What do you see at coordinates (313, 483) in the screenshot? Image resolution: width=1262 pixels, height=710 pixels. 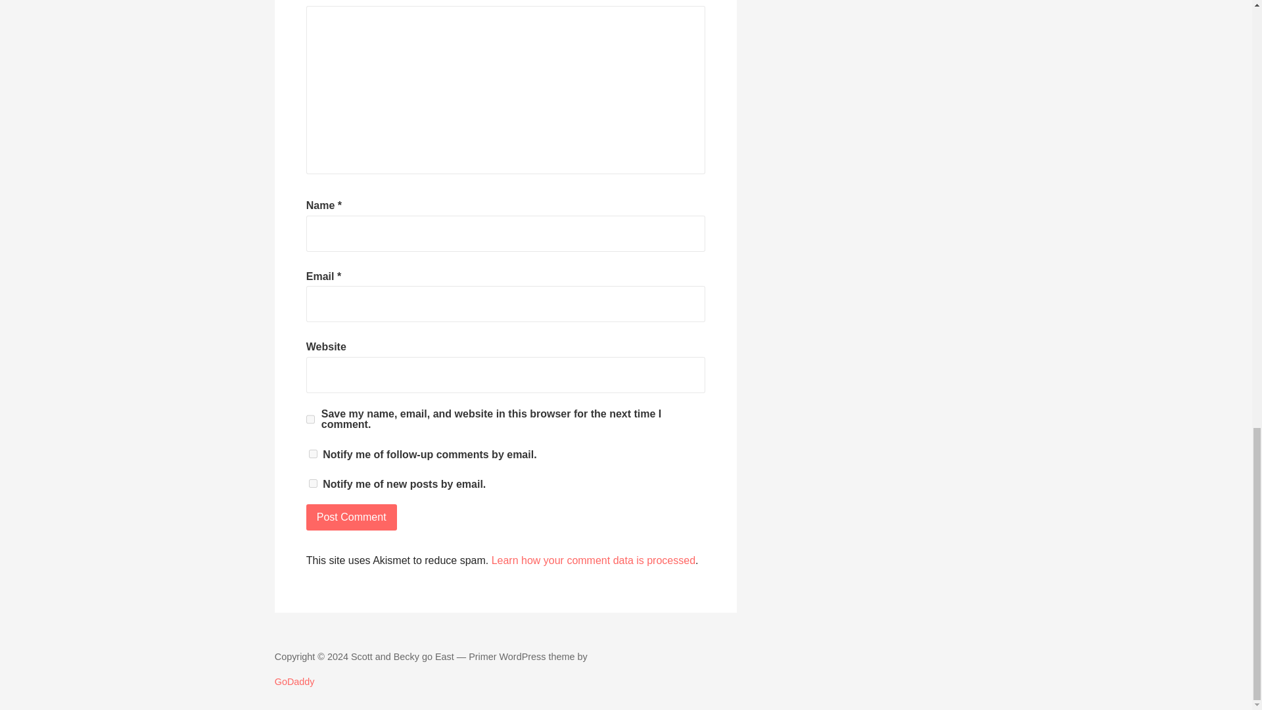 I see `subscribe` at bounding box center [313, 483].